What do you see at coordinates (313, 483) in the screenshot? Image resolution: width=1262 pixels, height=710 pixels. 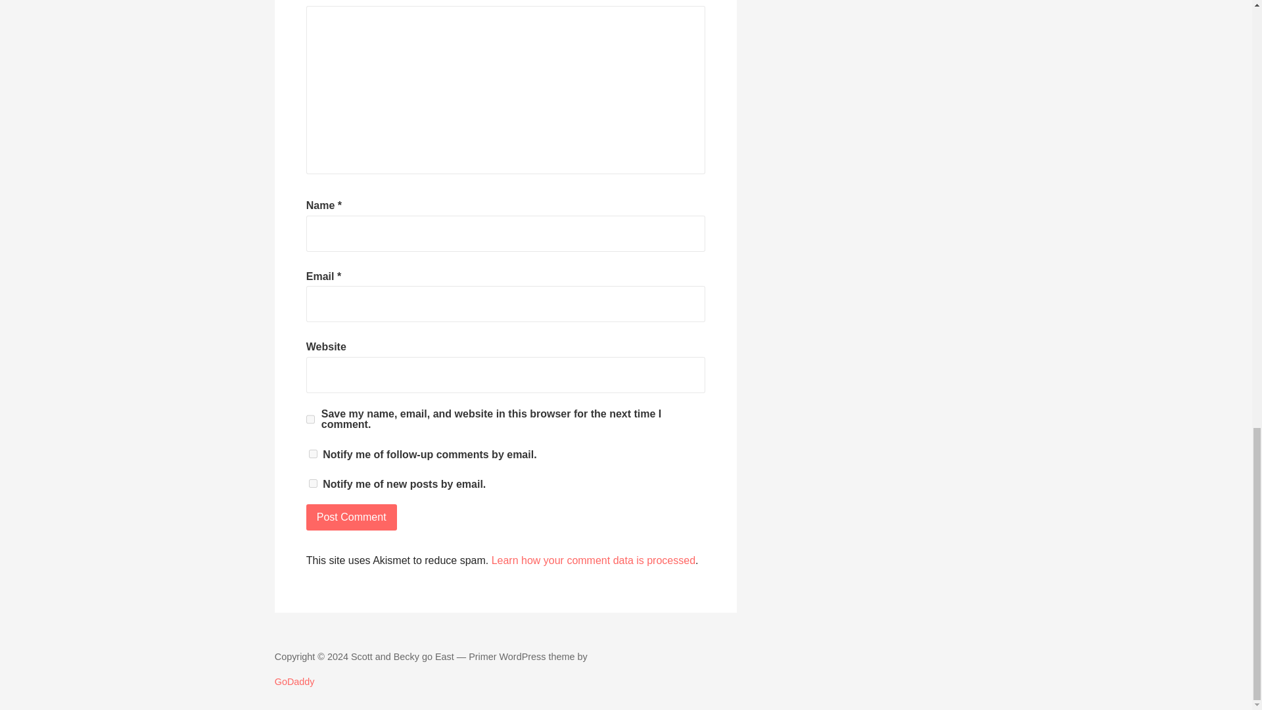 I see `subscribe` at bounding box center [313, 483].